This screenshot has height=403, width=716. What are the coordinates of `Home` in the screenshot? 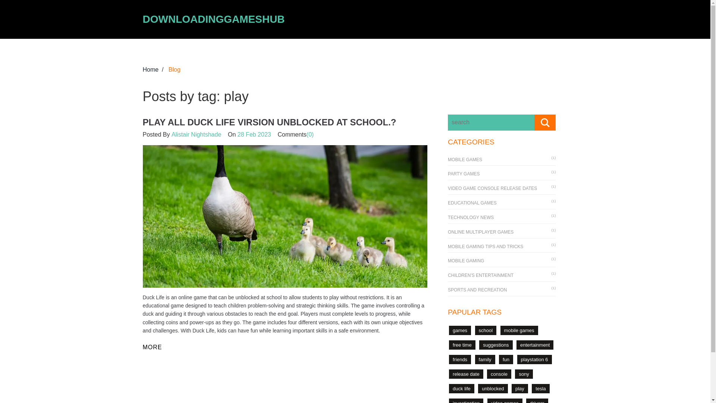 It's located at (150, 69).